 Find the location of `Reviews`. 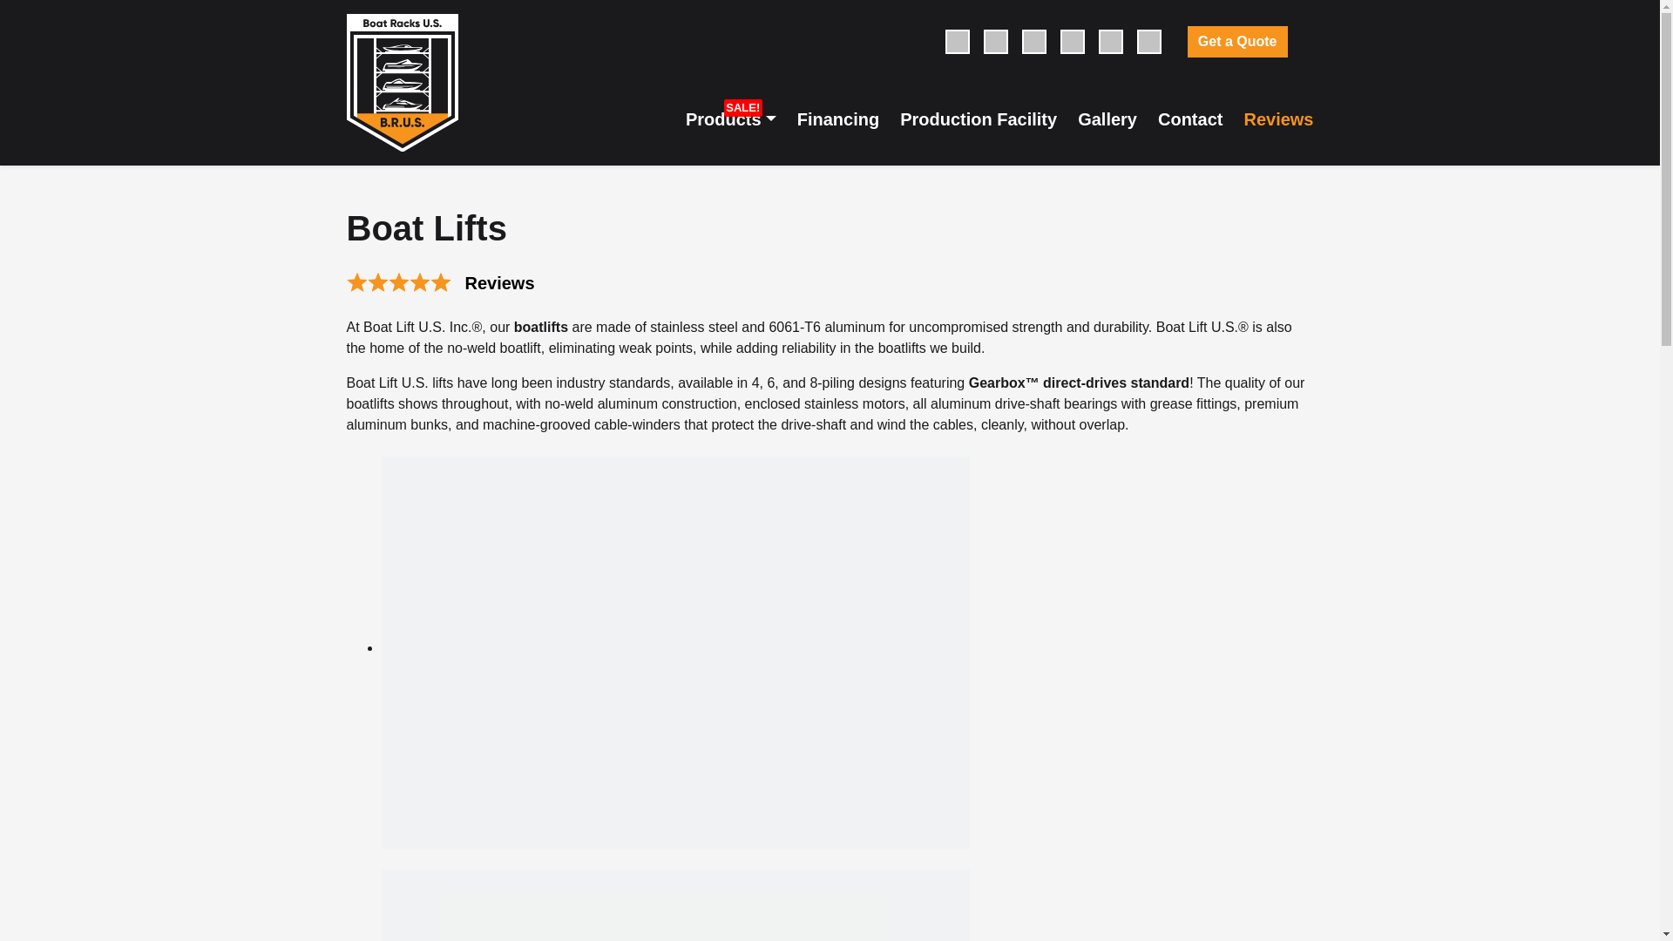

Reviews is located at coordinates (1277, 118).